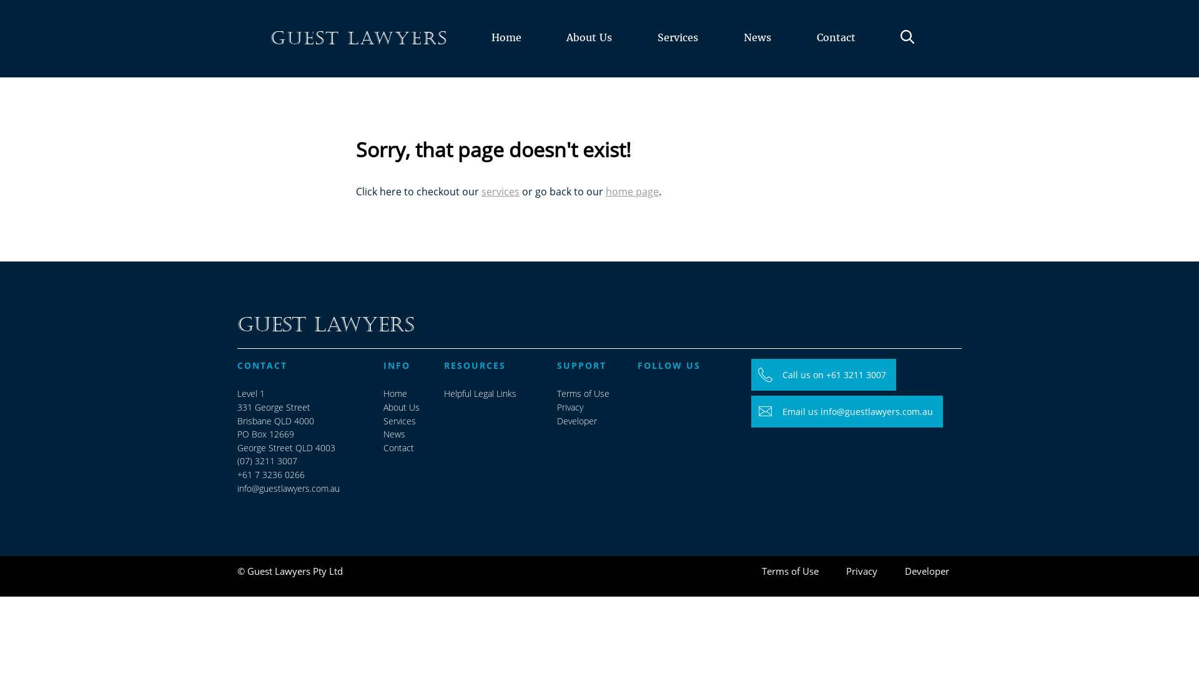  Describe the element at coordinates (267, 461) in the screenshot. I see `(07) 3211 3007` at that location.